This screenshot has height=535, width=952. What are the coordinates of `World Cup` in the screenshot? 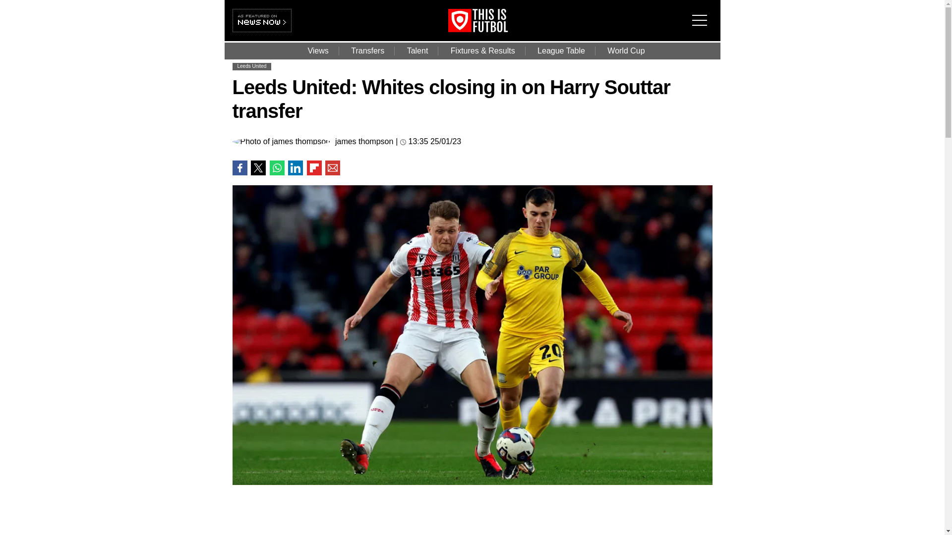 It's located at (626, 51).